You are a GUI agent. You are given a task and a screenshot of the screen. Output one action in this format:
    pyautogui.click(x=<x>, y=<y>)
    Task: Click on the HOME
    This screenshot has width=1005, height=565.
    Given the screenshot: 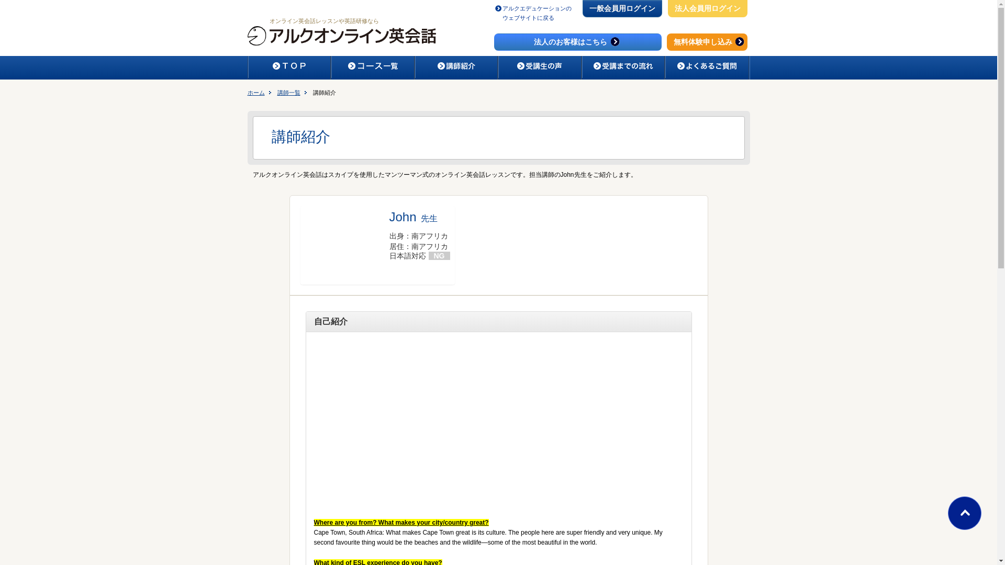 What is the action you would take?
    pyautogui.click(x=289, y=67)
    